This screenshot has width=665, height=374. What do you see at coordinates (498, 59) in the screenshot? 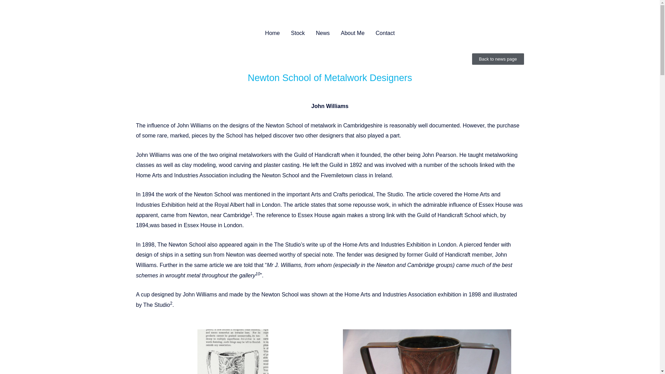
I see `Back to news page` at bounding box center [498, 59].